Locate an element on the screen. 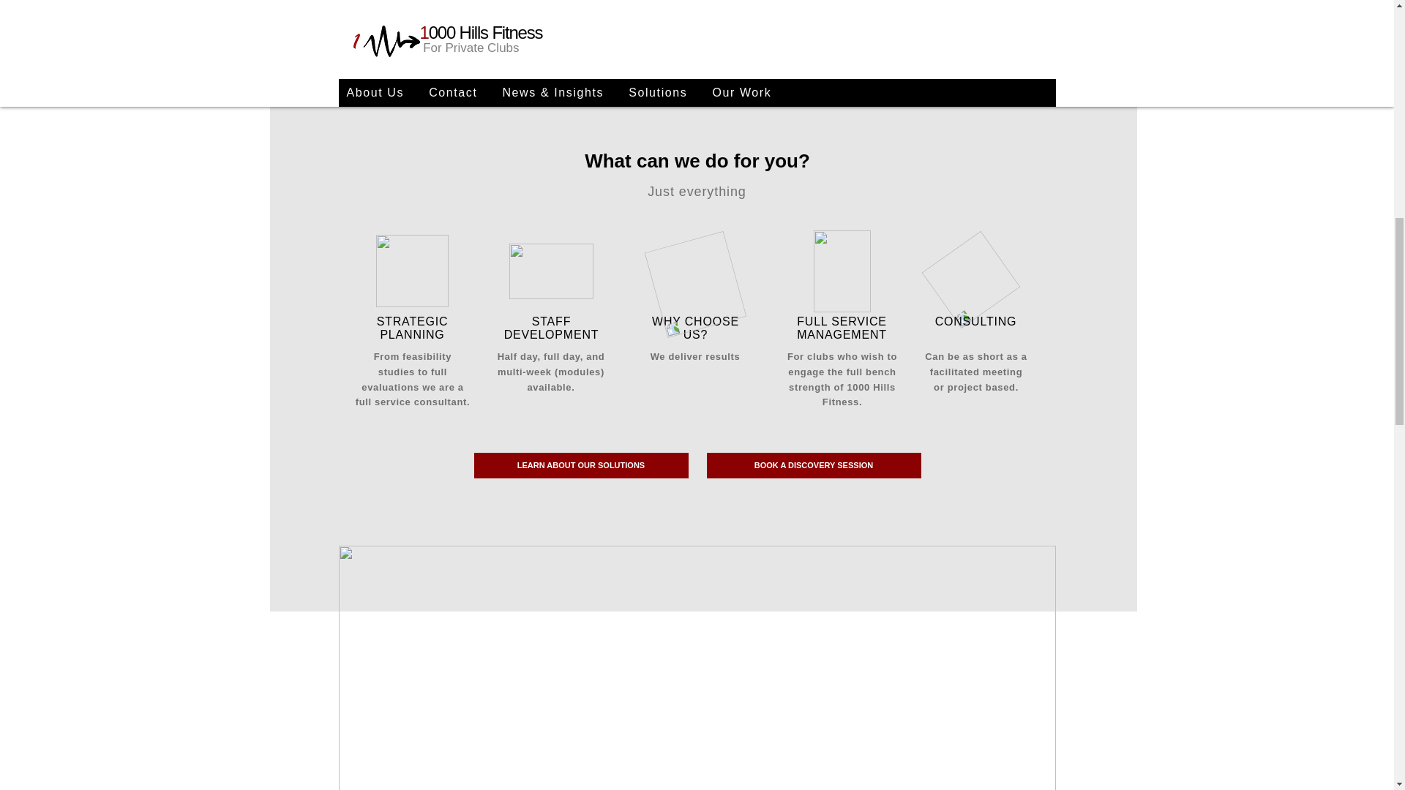 The height and width of the screenshot is (790, 1405). SEE HOW WE WORK is located at coordinates (580, 14).